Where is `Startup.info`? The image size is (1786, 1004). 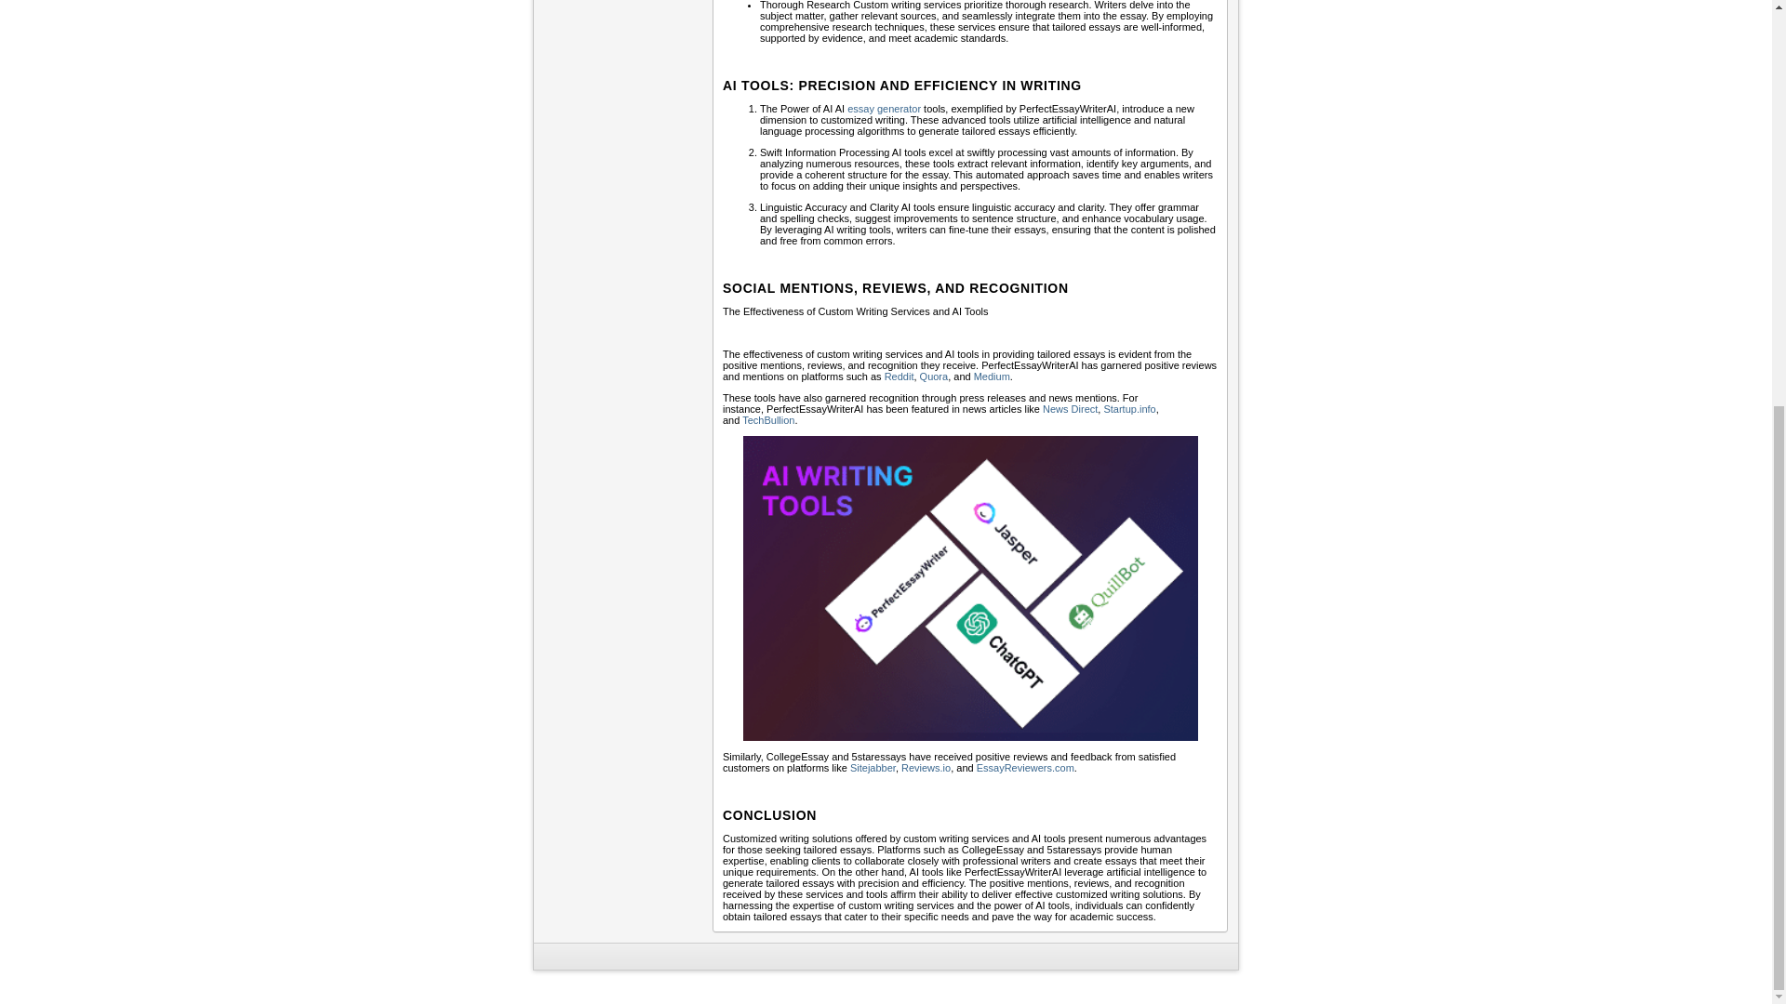
Startup.info is located at coordinates (1129, 409).